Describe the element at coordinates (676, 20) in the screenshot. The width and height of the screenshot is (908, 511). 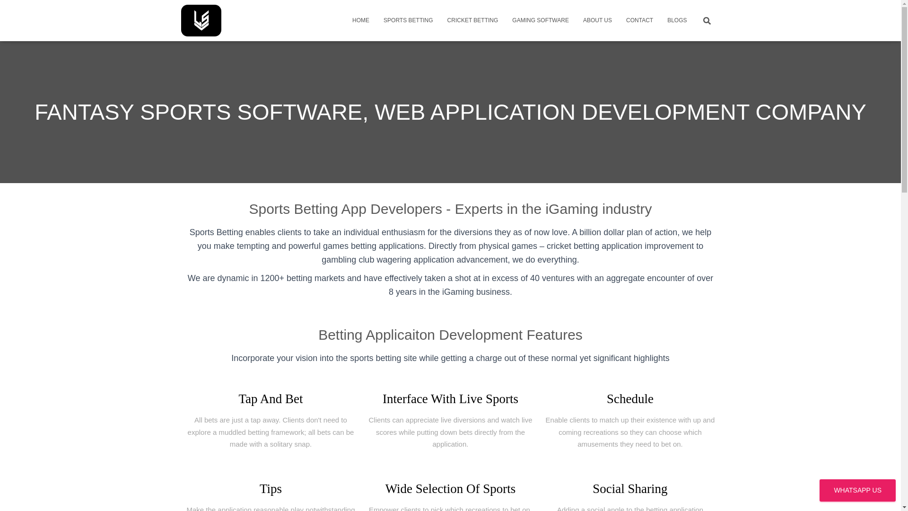
I see `Blogs` at that location.